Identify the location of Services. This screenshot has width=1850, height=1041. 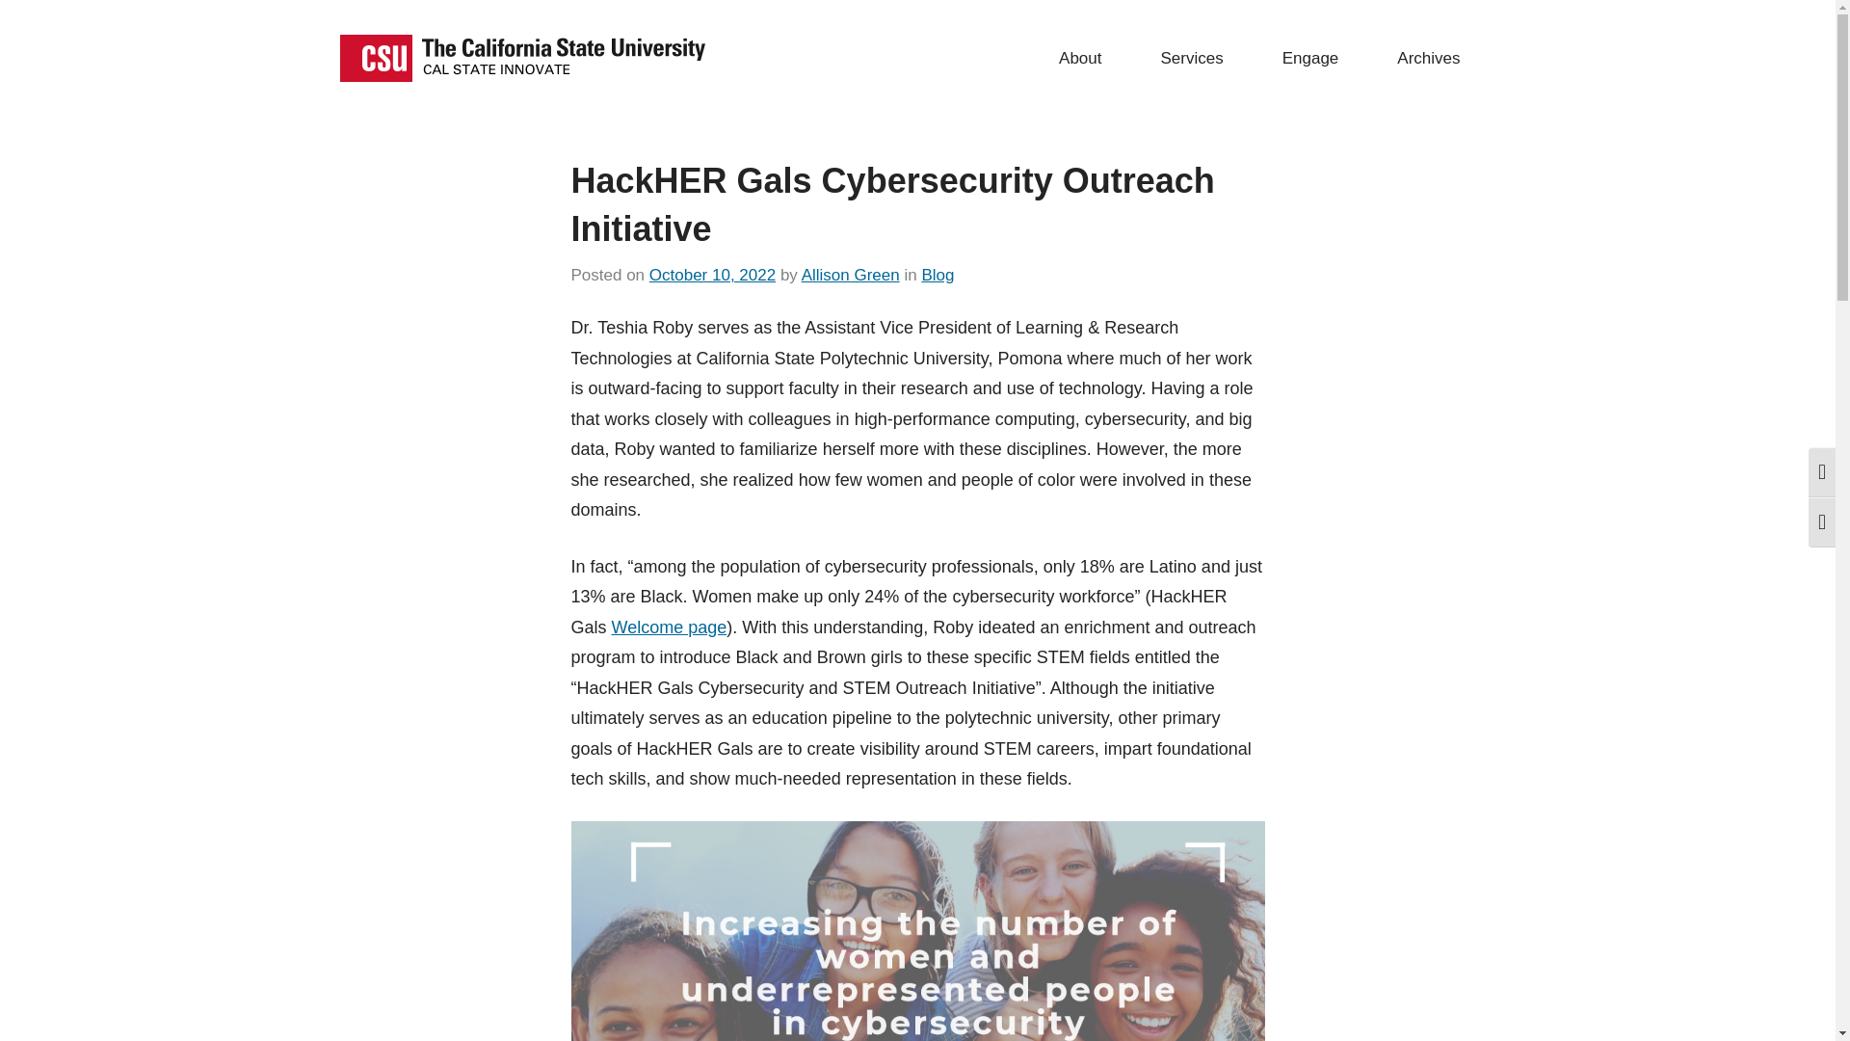
(1197, 59).